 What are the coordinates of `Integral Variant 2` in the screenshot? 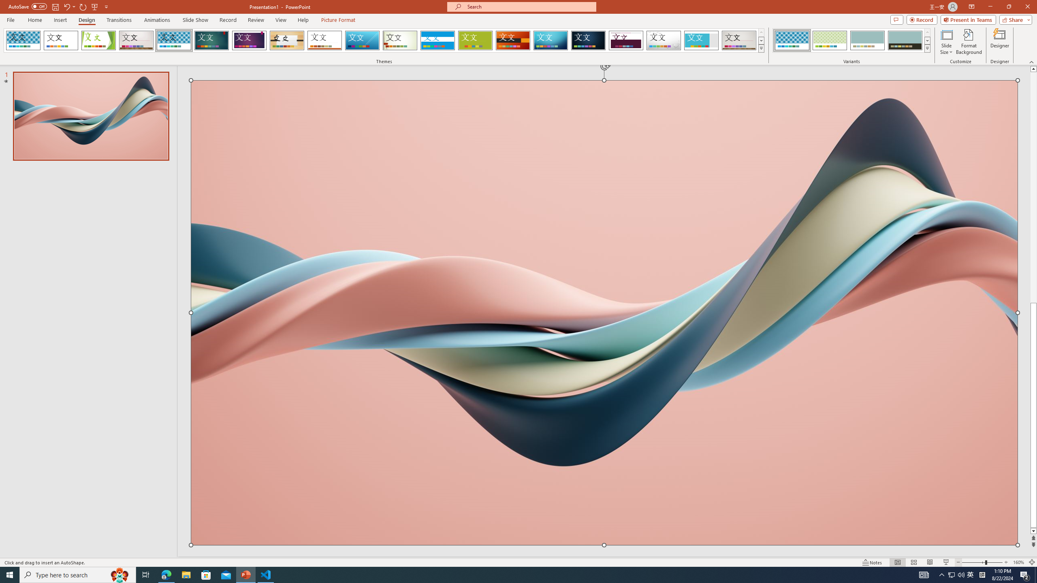 It's located at (830, 40).